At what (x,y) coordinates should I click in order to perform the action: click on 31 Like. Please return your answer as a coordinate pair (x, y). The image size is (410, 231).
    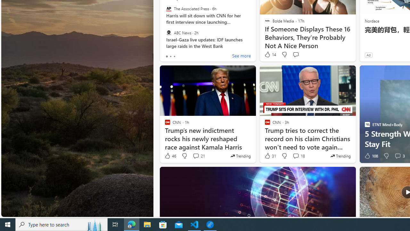
    Looking at the image, I should click on (270, 156).